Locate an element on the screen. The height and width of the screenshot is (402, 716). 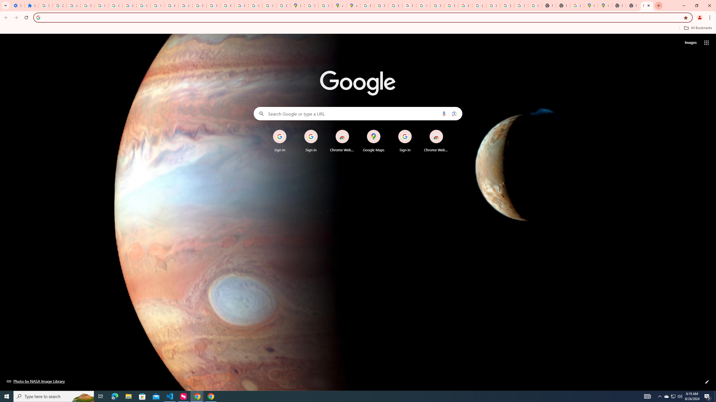
Chrome is located at coordinates (710, 18).